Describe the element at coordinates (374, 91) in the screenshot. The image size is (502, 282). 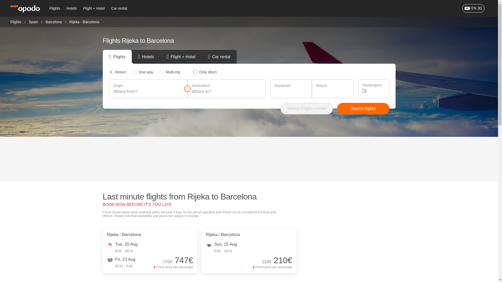
I see `1` at that location.